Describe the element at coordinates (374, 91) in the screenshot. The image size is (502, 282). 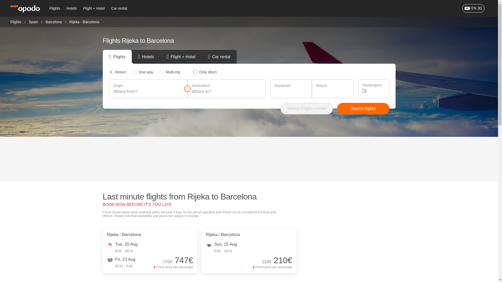
I see `1` at that location.